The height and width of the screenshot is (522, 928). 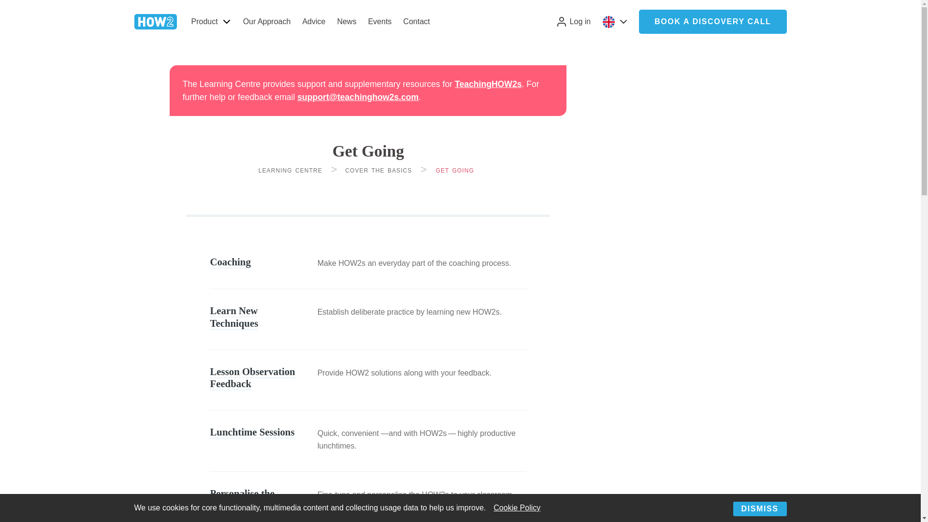 What do you see at coordinates (416, 21) in the screenshot?
I see `Contact` at bounding box center [416, 21].